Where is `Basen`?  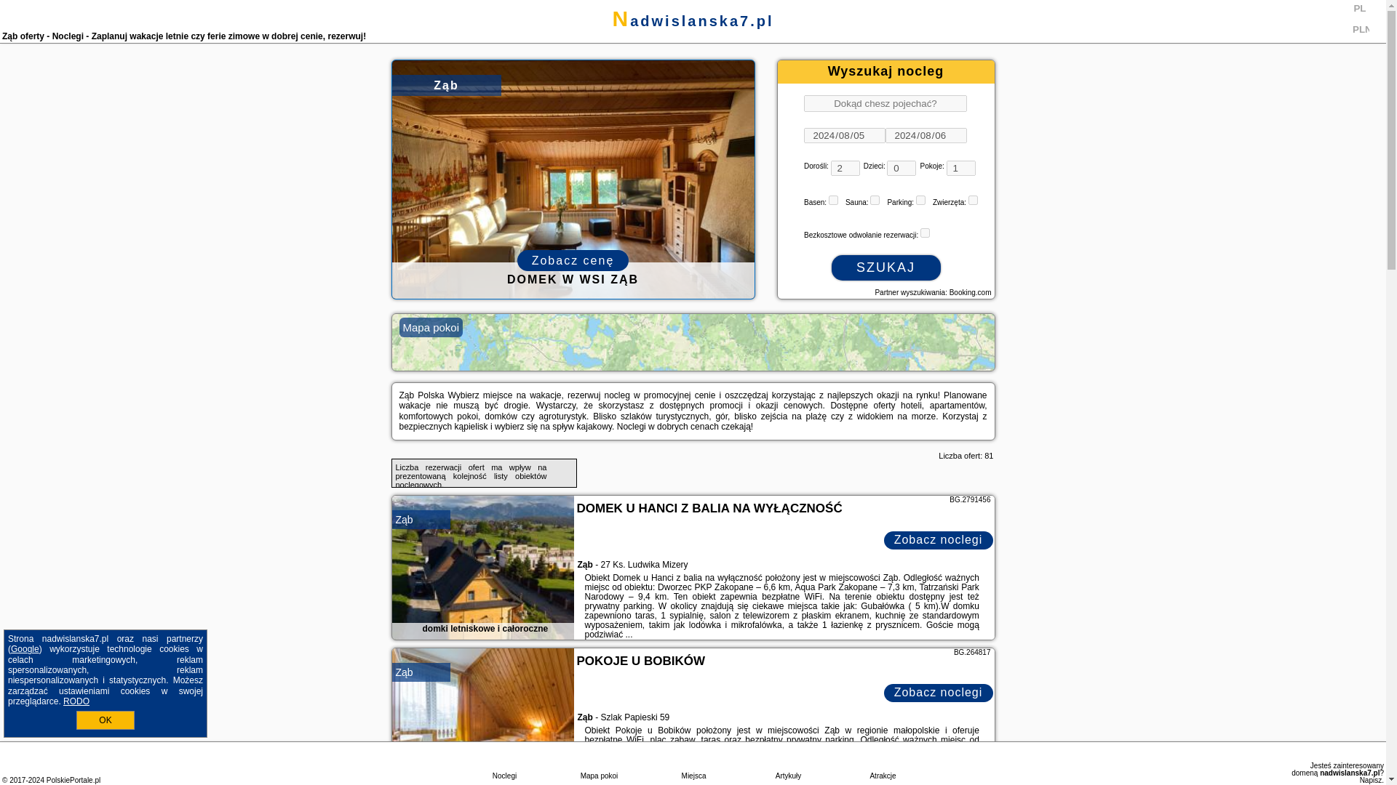 Basen is located at coordinates (833, 199).